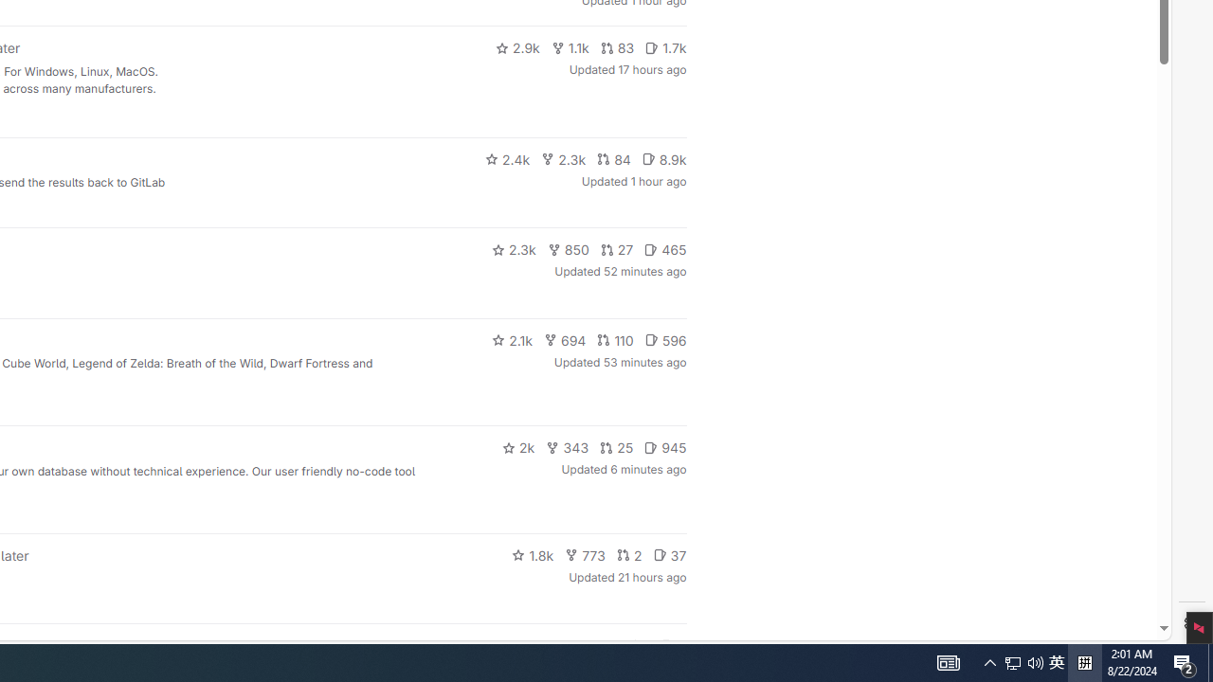  What do you see at coordinates (613, 159) in the screenshot?
I see `84` at bounding box center [613, 159].